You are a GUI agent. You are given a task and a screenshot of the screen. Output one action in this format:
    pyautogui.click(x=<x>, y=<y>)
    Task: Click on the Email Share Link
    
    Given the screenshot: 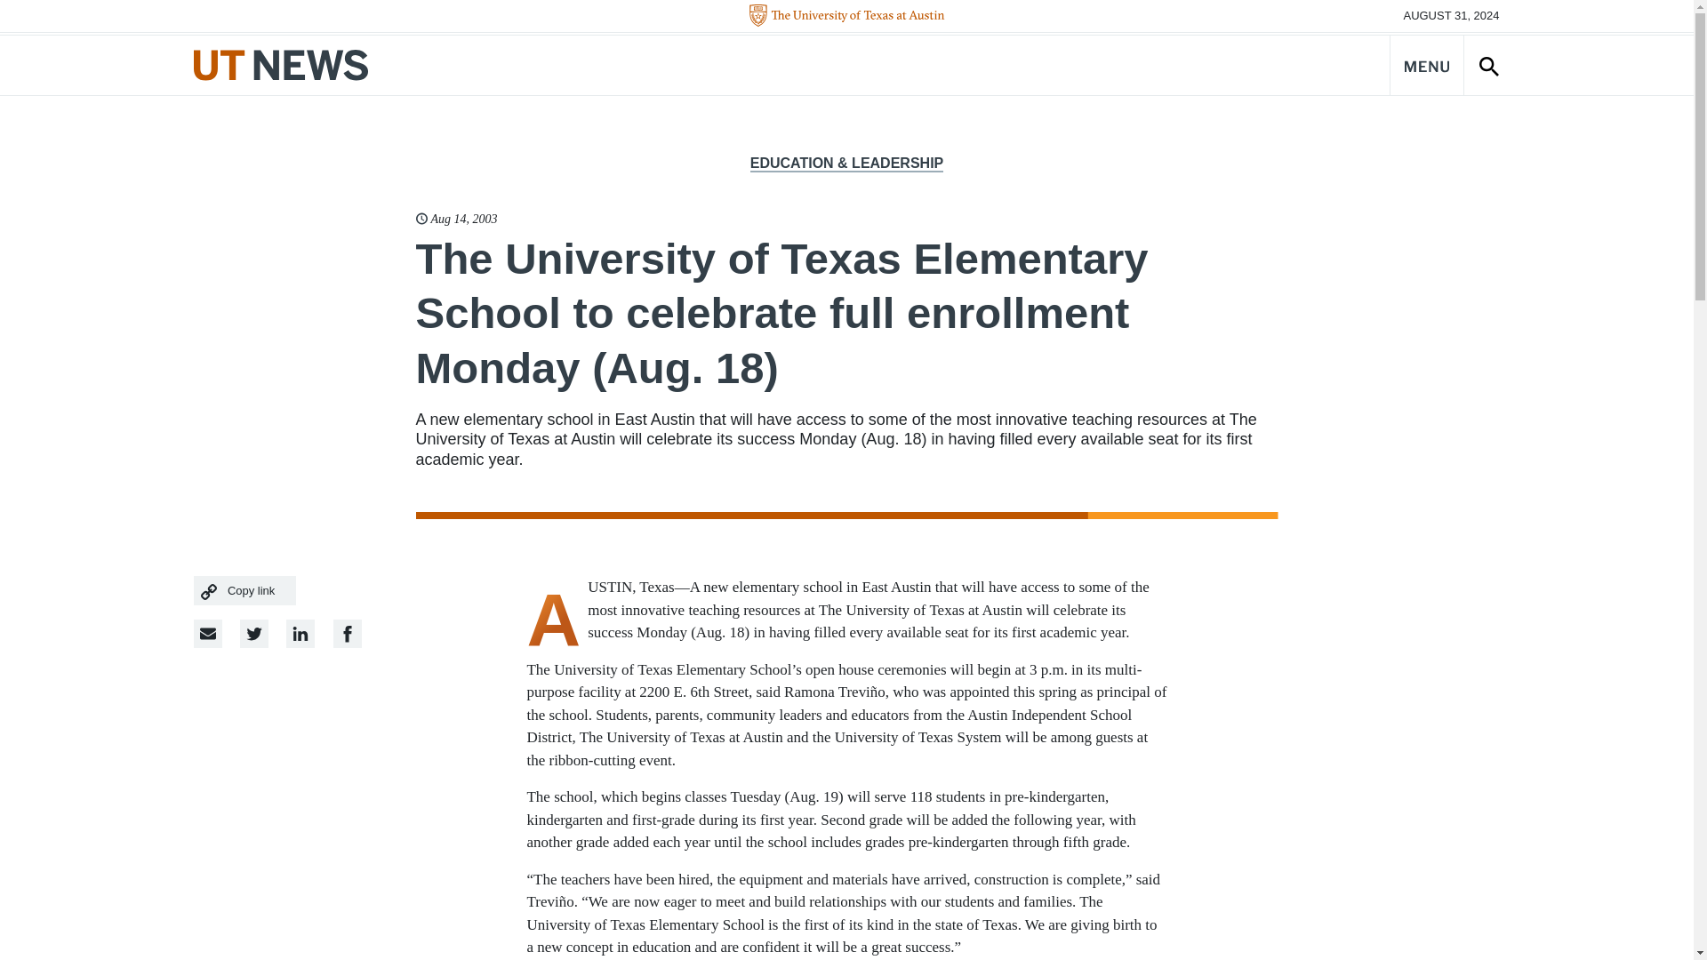 What is the action you would take?
    pyautogui.click(x=208, y=633)
    